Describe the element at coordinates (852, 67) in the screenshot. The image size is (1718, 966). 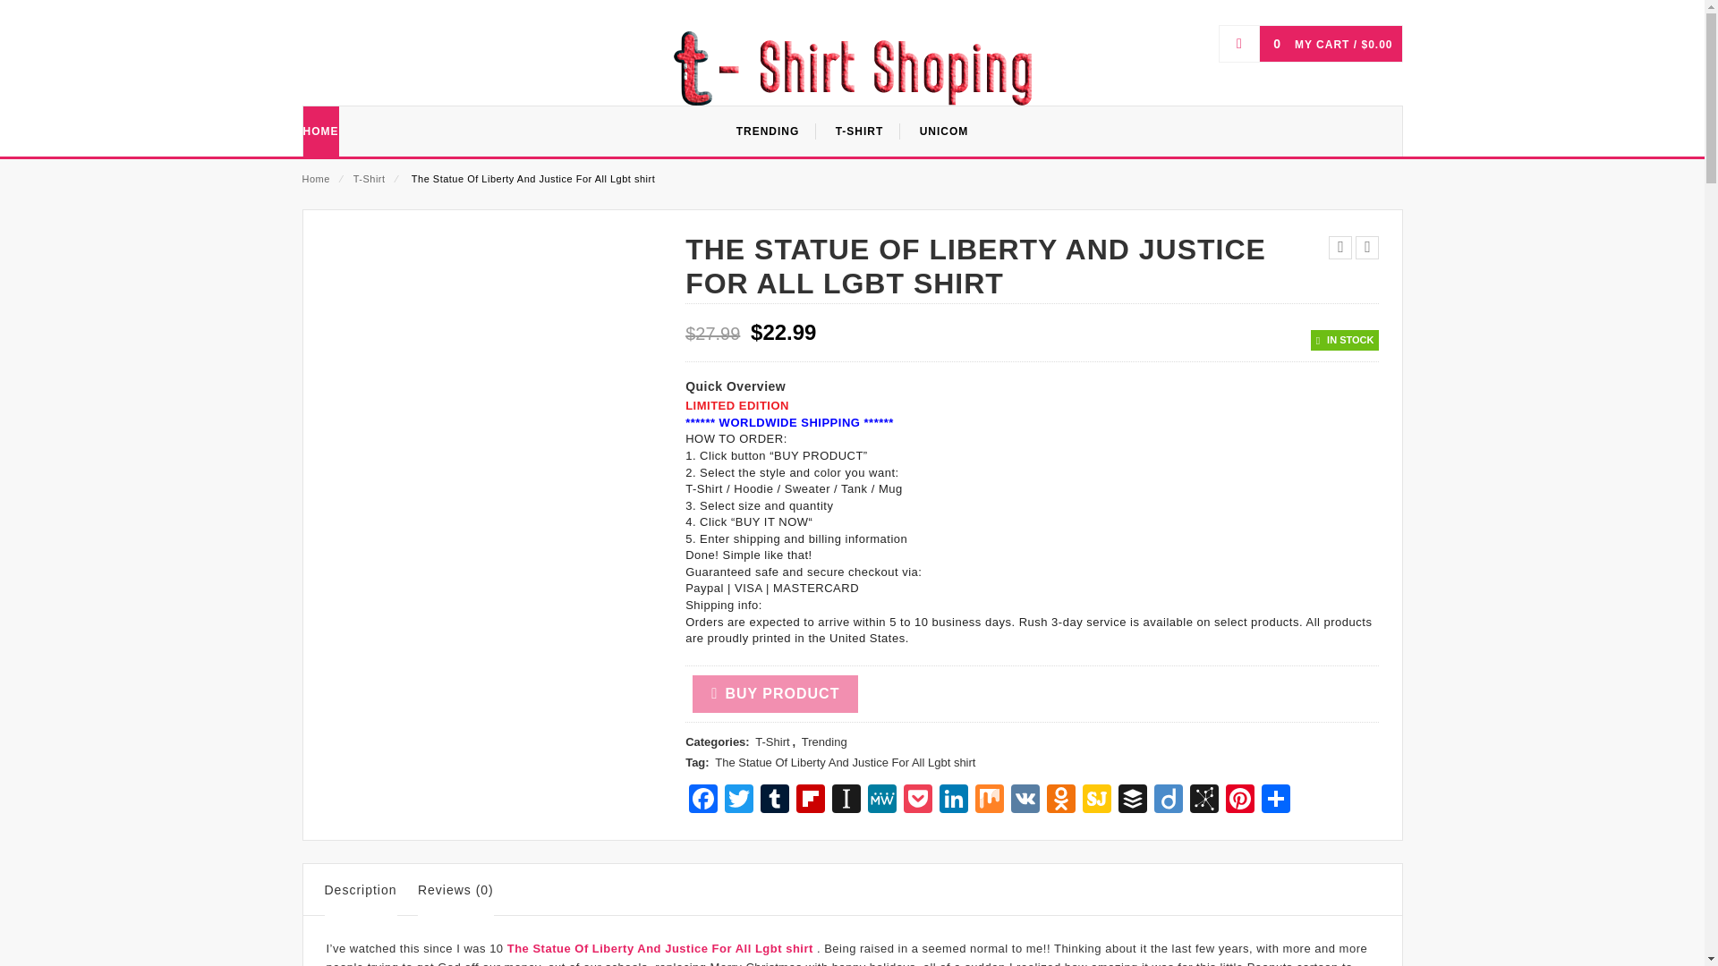
I see `Trend T Shirt Store Online` at that location.